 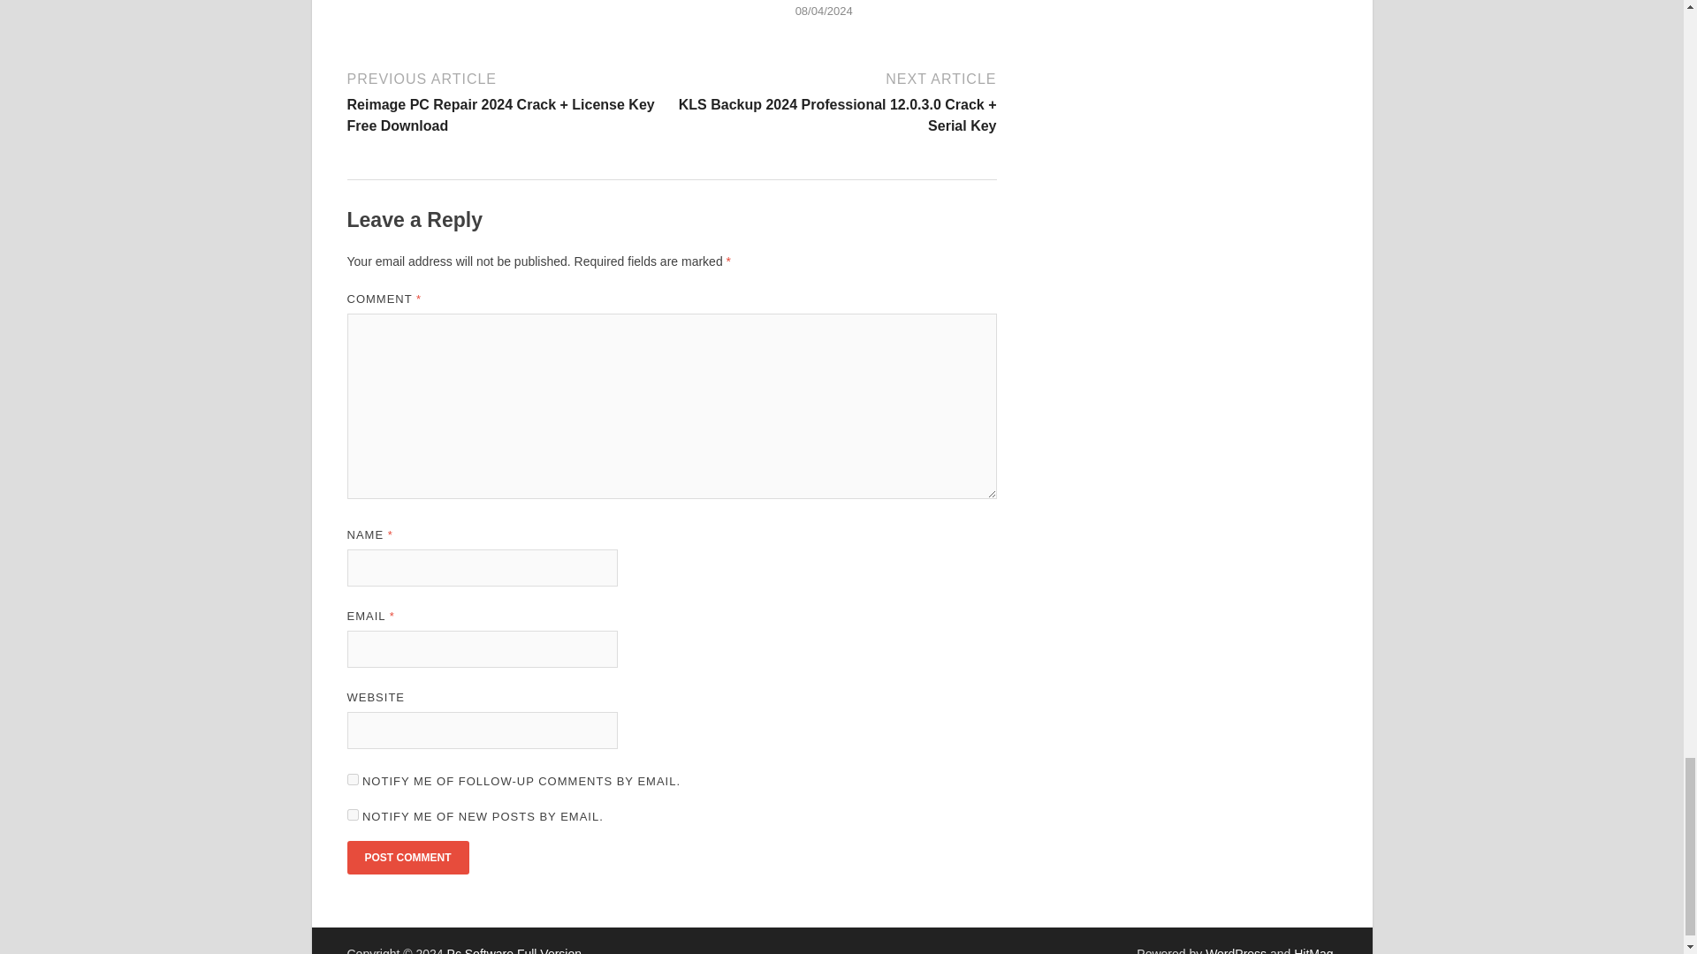 I want to click on subscribe, so click(x=352, y=779).